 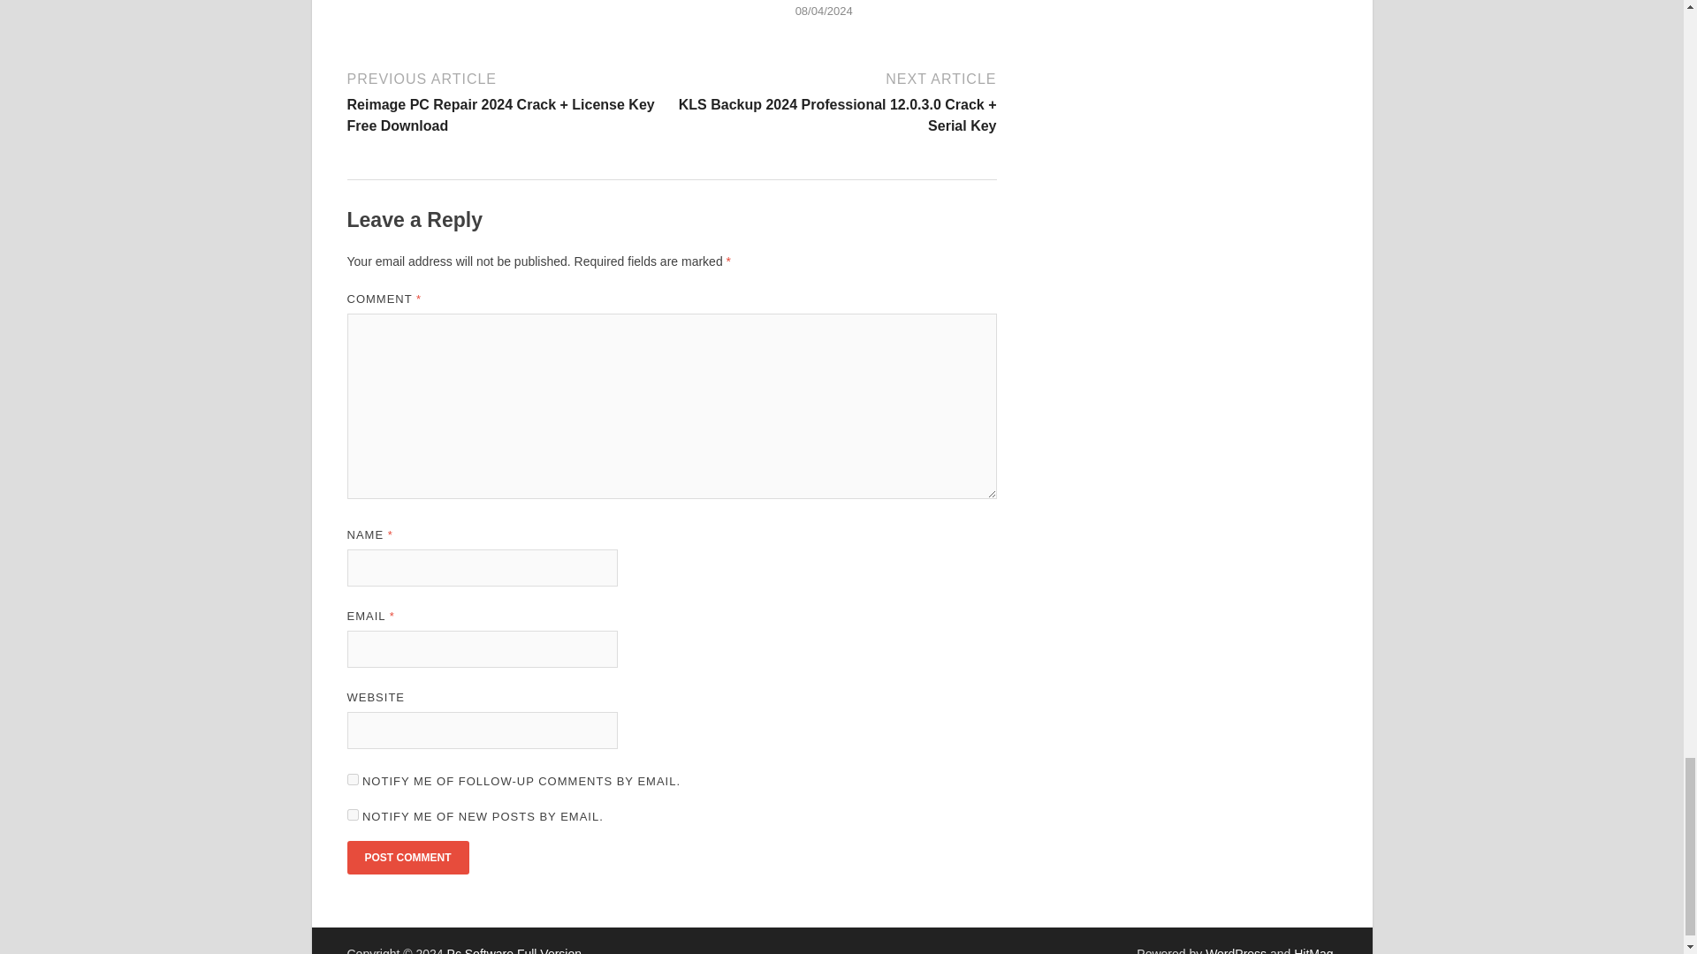 I want to click on subscribe, so click(x=352, y=779).